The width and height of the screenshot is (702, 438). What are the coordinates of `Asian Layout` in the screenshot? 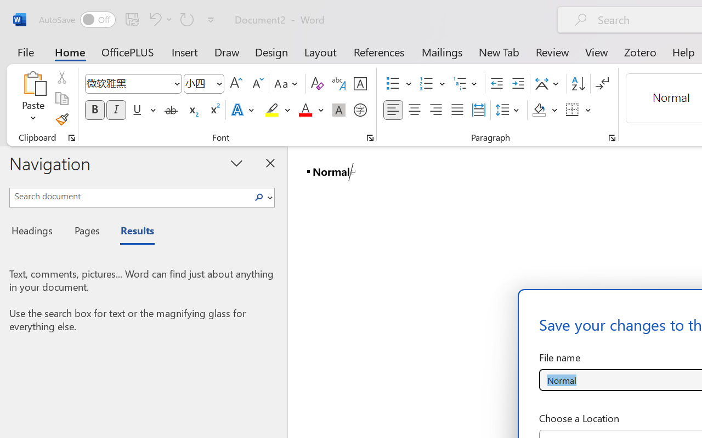 It's located at (548, 84).